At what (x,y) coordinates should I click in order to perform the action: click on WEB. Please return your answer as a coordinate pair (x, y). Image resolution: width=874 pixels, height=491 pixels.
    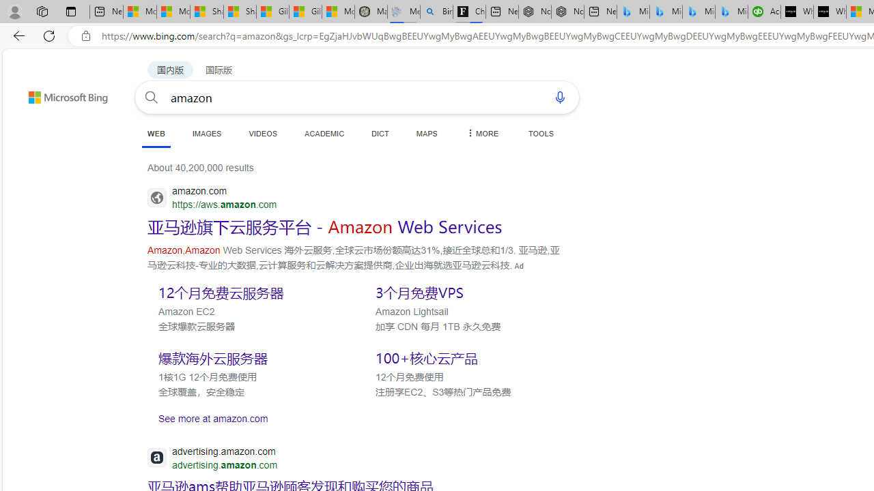
    Looking at the image, I should click on (156, 133).